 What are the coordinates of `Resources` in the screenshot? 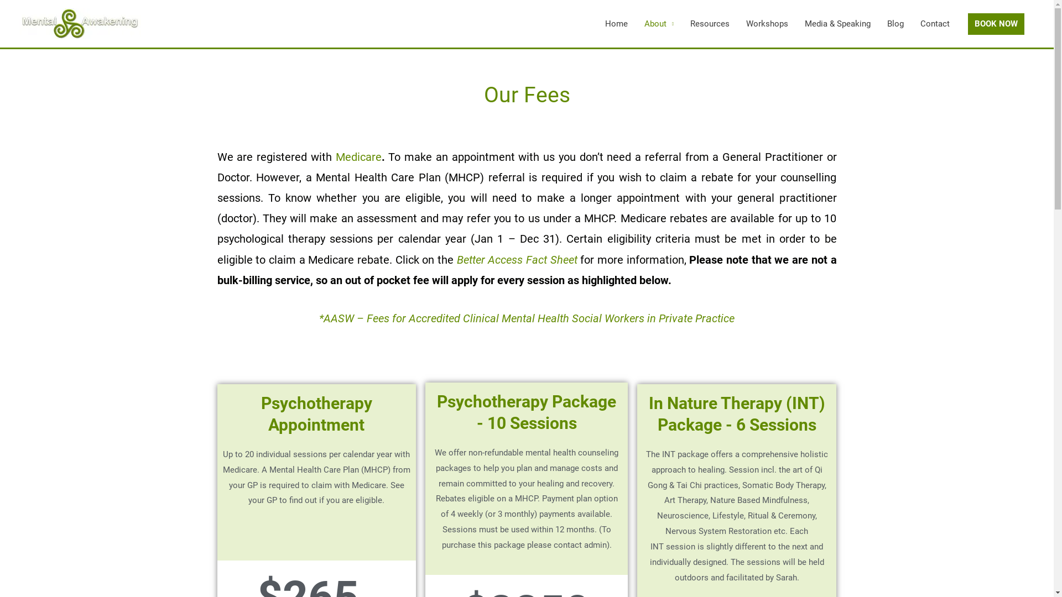 It's located at (710, 24).